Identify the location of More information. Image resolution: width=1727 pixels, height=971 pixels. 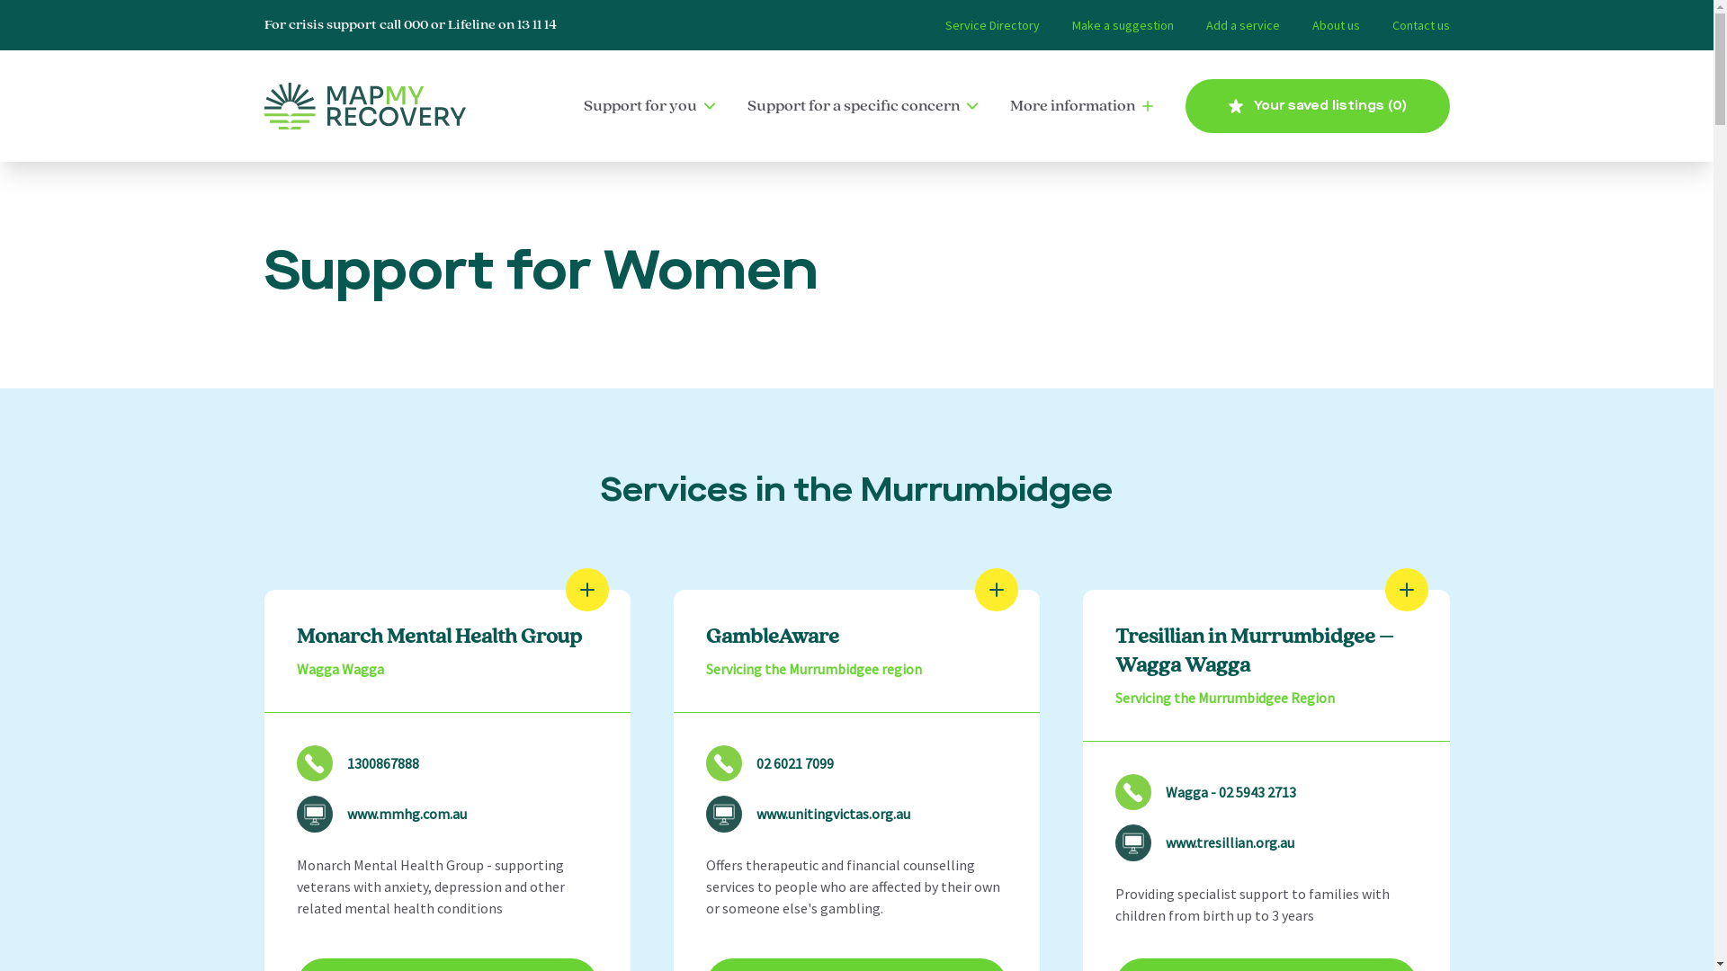
(1081, 106).